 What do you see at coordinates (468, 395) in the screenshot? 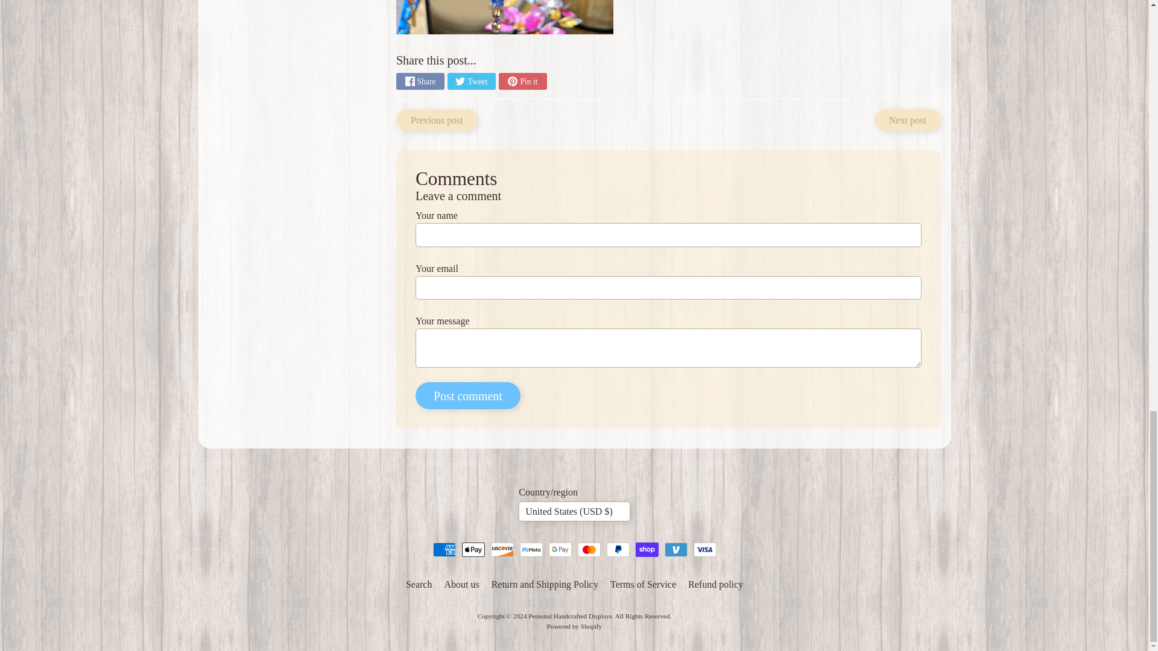
I see `Post comment` at bounding box center [468, 395].